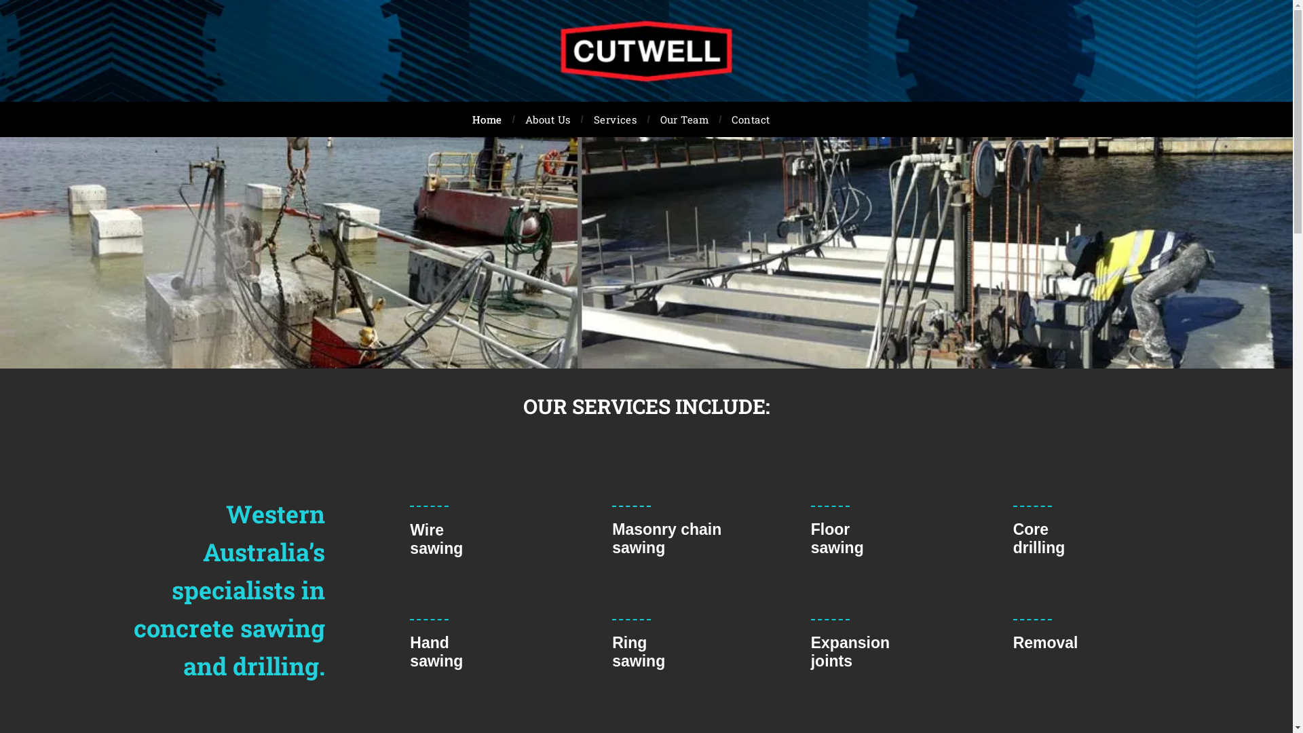 This screenshot has height=733, width=1303. I want to click on Home, so click(487, 119).